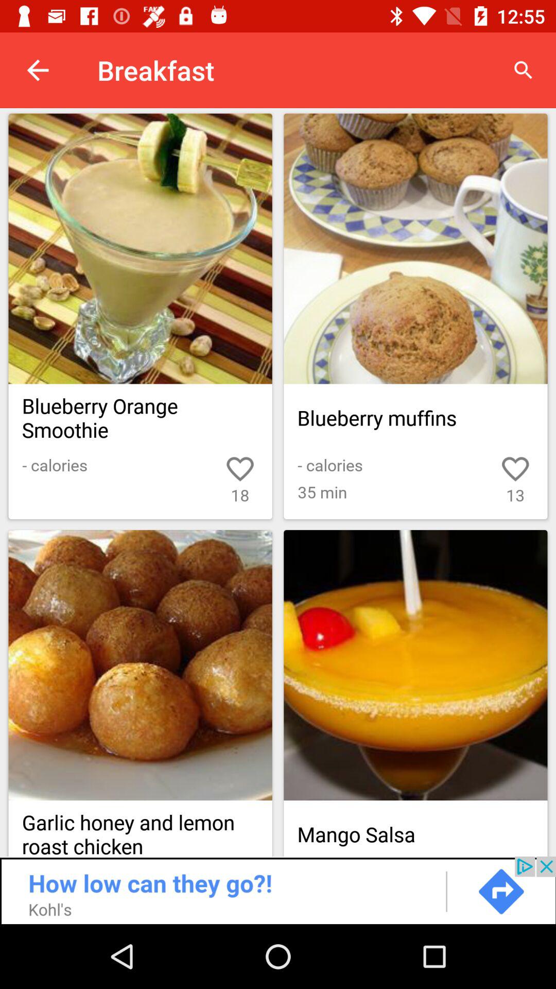  What do you see at coordinates (415, 248) in the screenshot?
I see `select to the food item` at bounding box center [415, 248].